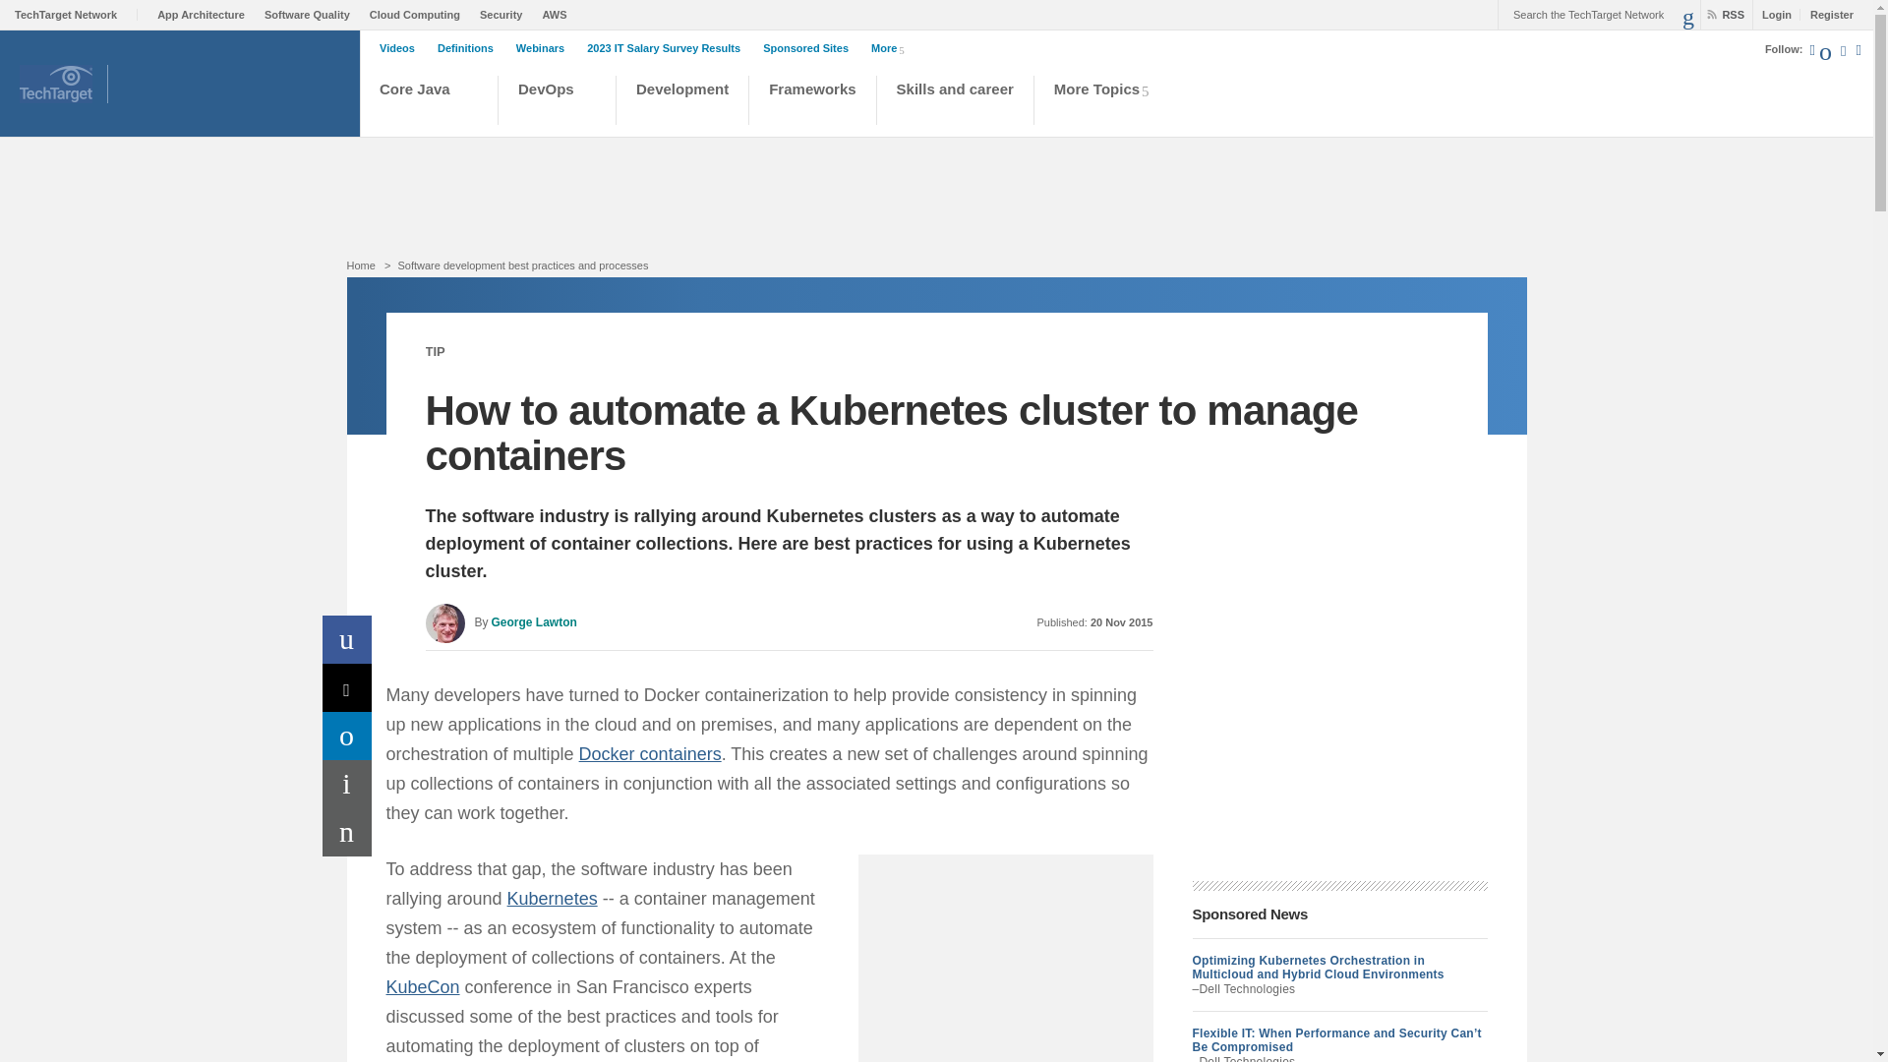 The image size is (1888, 1062). I want to click on TechTarget Network, so click(77, 14).